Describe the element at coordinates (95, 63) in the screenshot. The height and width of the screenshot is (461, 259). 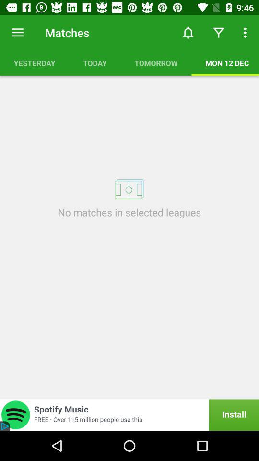
I see `turn on the today item` at that location.